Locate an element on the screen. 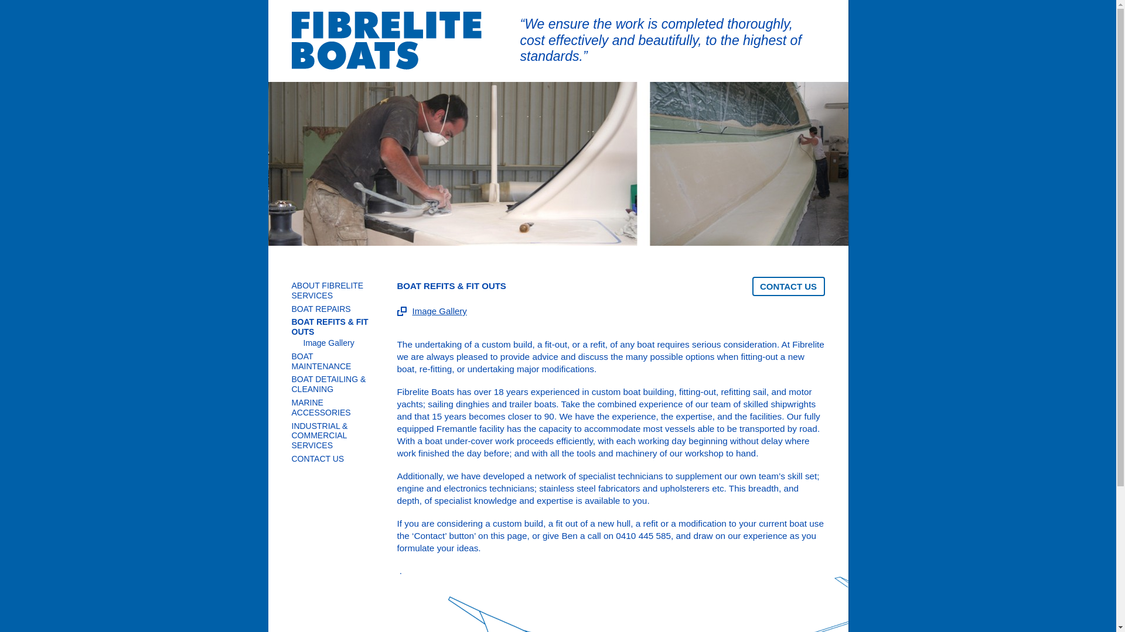  BOAT REPAIRS is located at coordinates (333, 309).